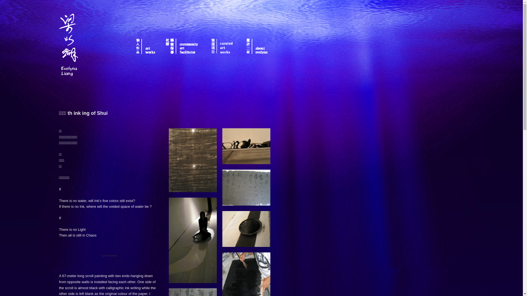 This screenshot has width=527, height=296. What do you see at coordinates (246, 229) in the screenshot?
I see `ink-write` at bounding box center [246, 229].